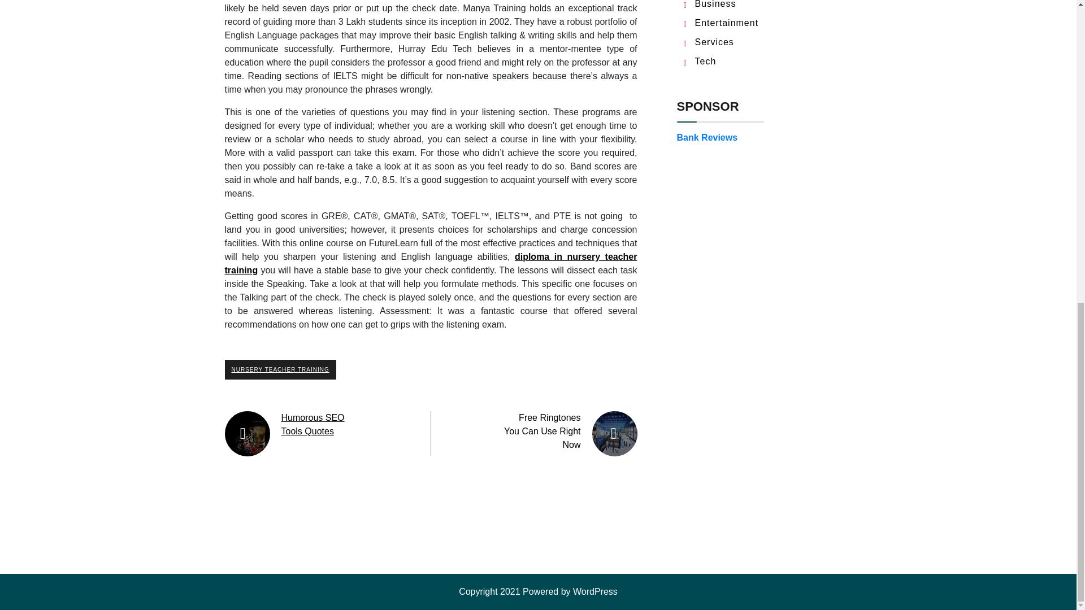 The image size is (1085, 610). What do you see at coordinates (313, 425) in the screenshot?
I see `Humorous SEO Tools Quotes` at bounding box center [313, 425].